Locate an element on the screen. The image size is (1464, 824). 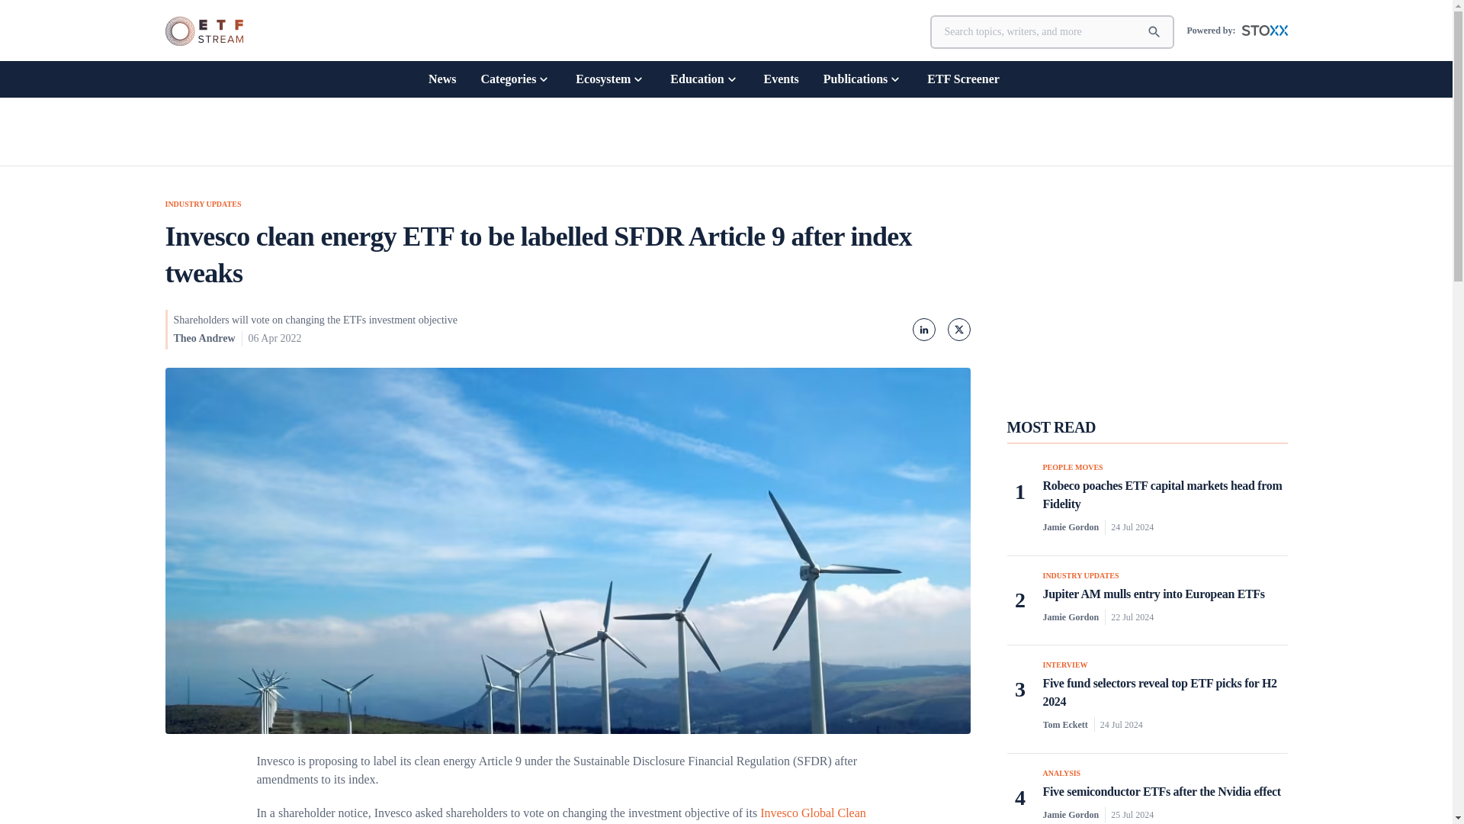
ETF Screener is located at coordinates (963, 79).